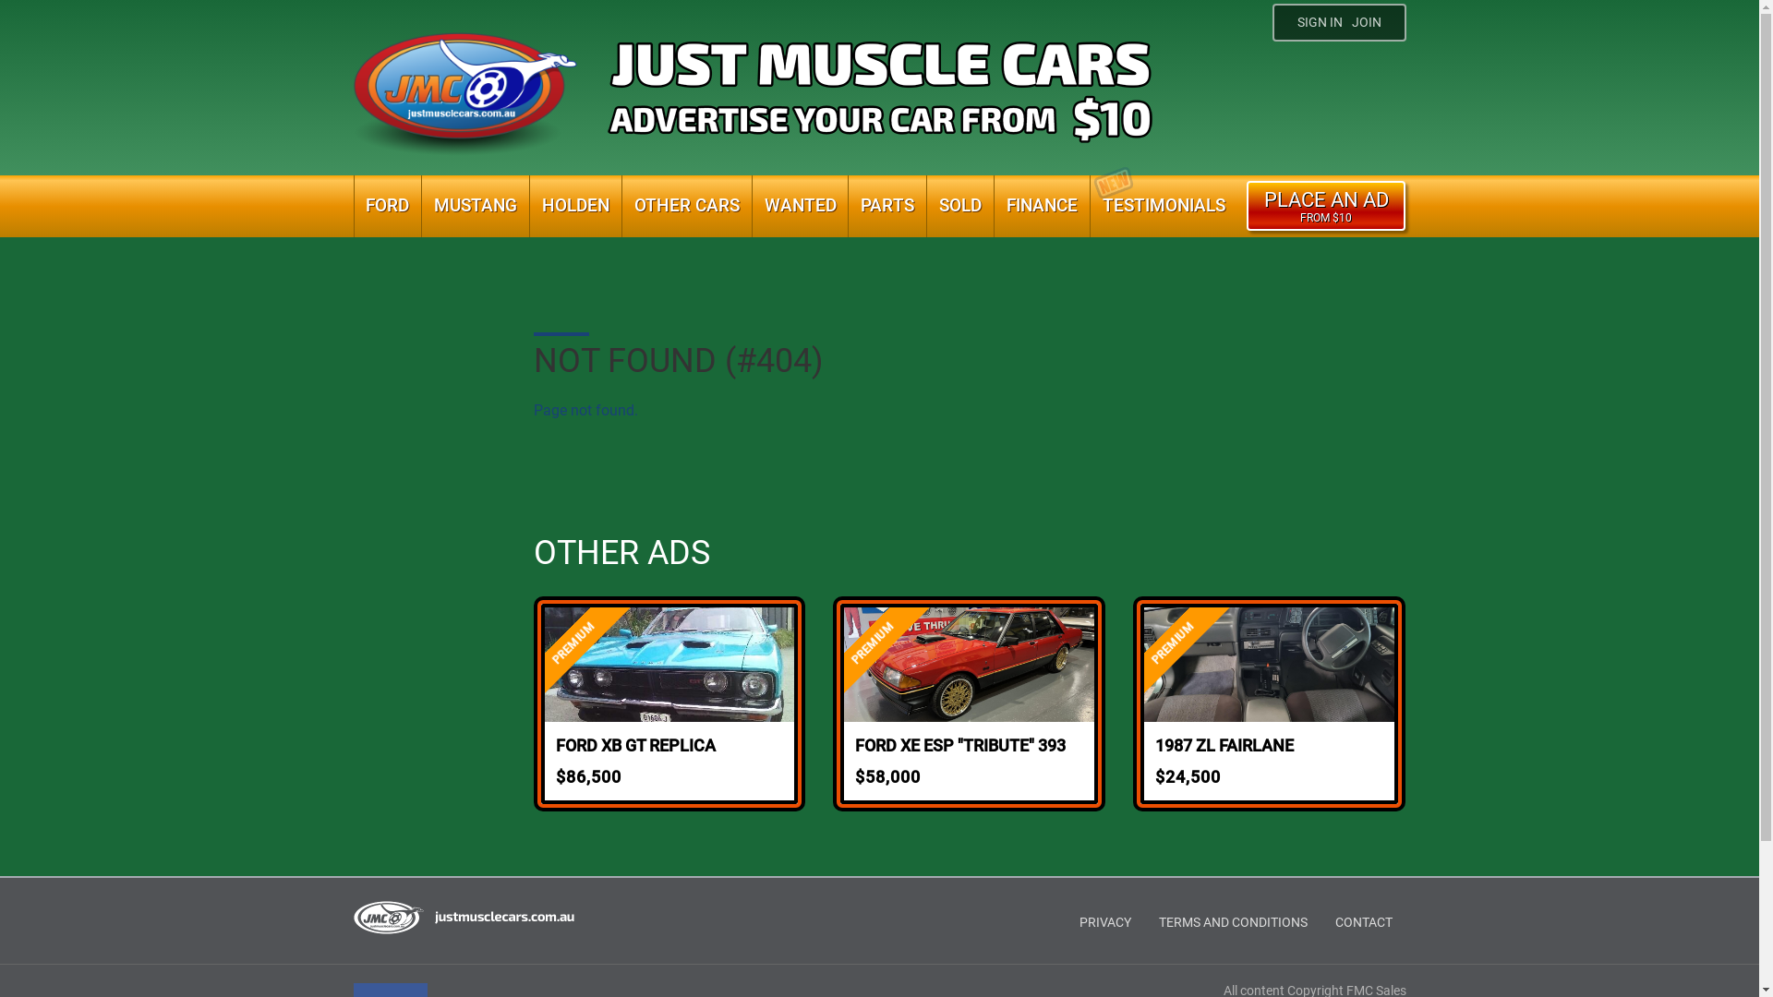 The image size is (1773, 997). What do you see at coordinates (1234, 923) in the screenshot?
I see `TERMS AND CONDITIONS` at bounding box center [1234, 923].